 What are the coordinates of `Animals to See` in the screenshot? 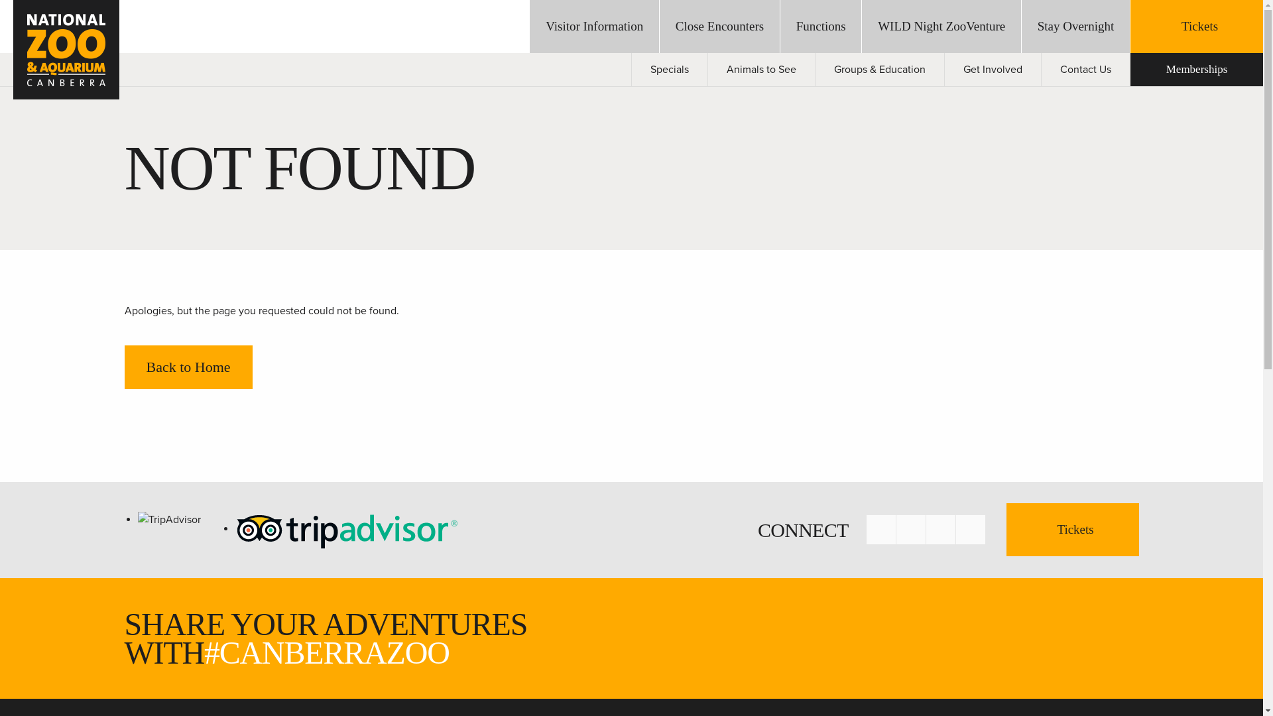 It's located at (761, 70).